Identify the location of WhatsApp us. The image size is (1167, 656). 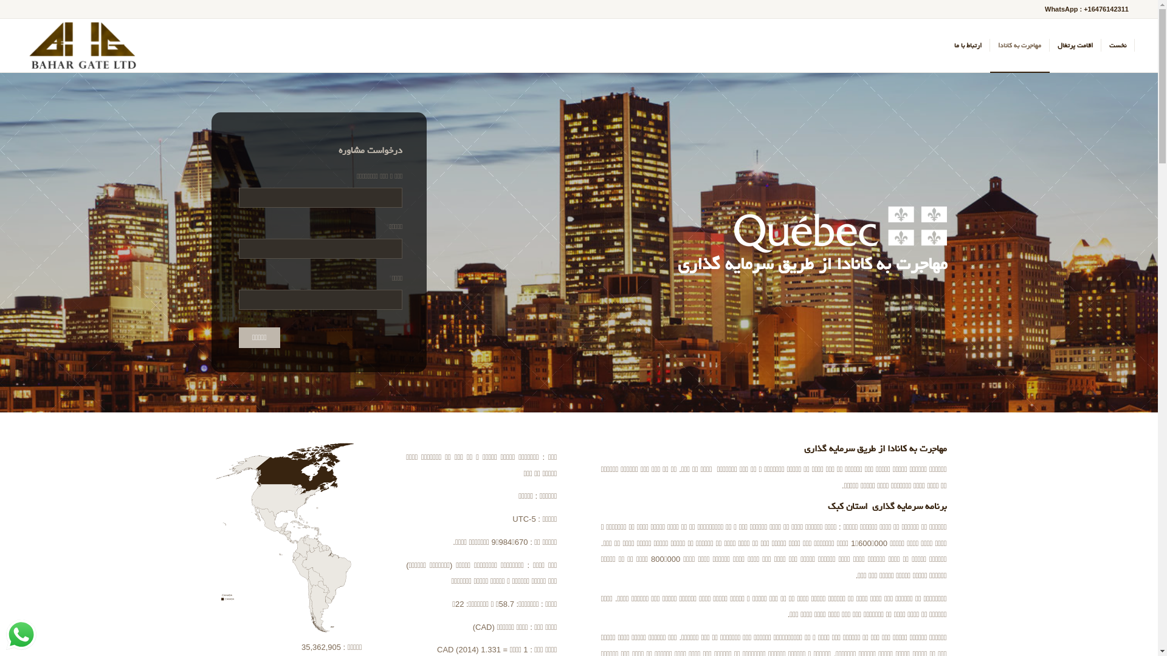
(21, 635).